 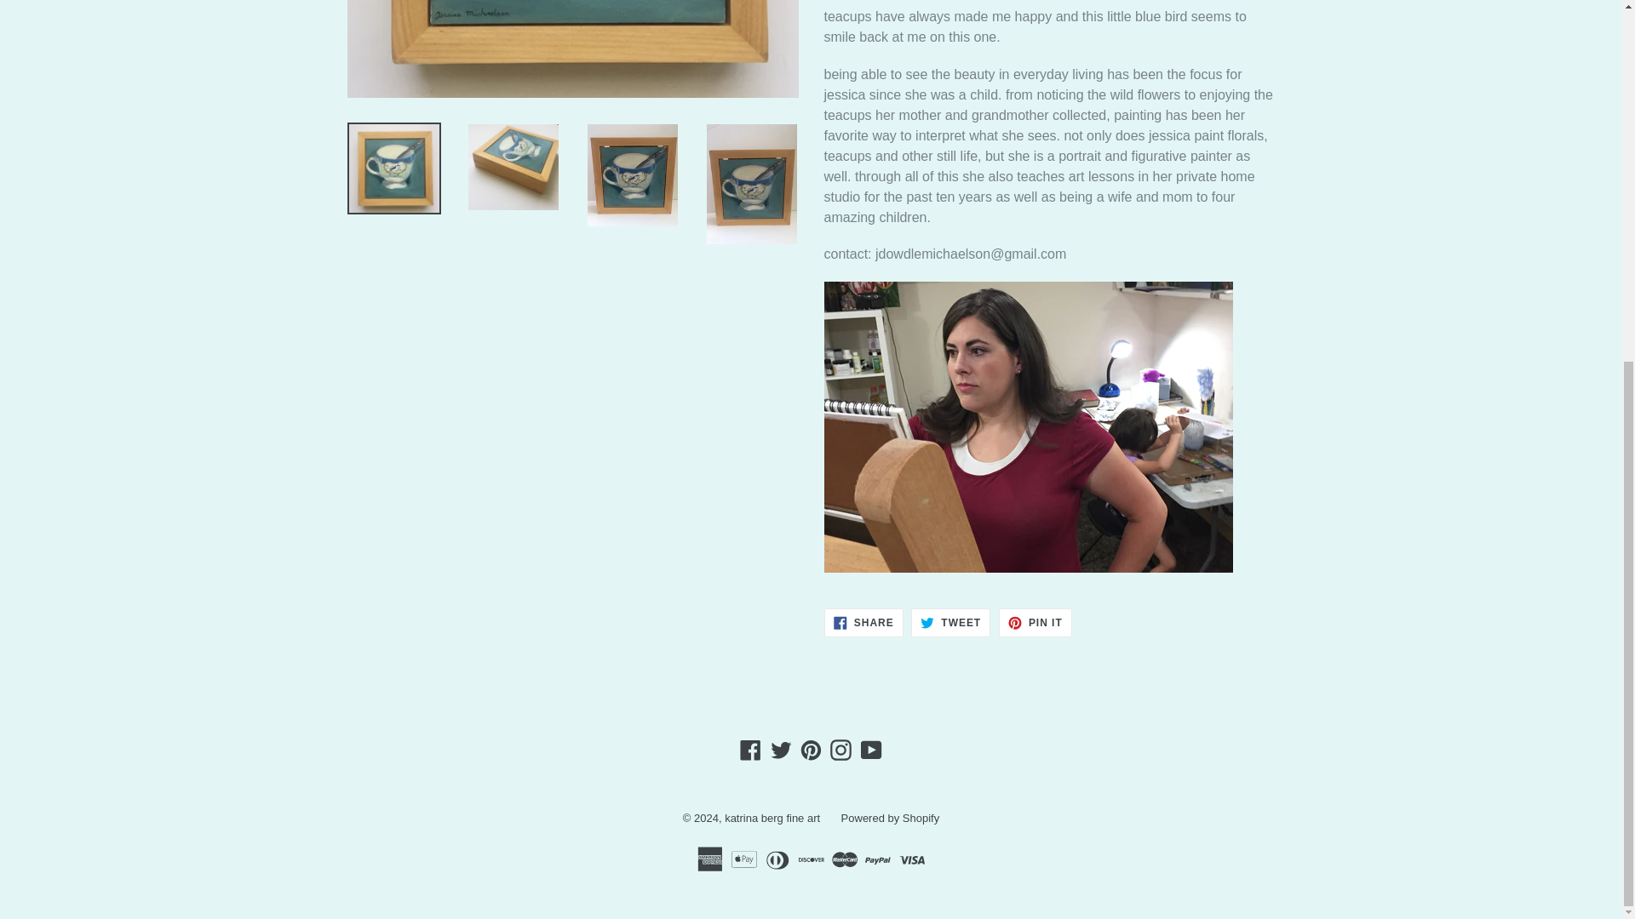 I want to click on katrina berg fine art on Pinterest, so click(x=811, y=751).